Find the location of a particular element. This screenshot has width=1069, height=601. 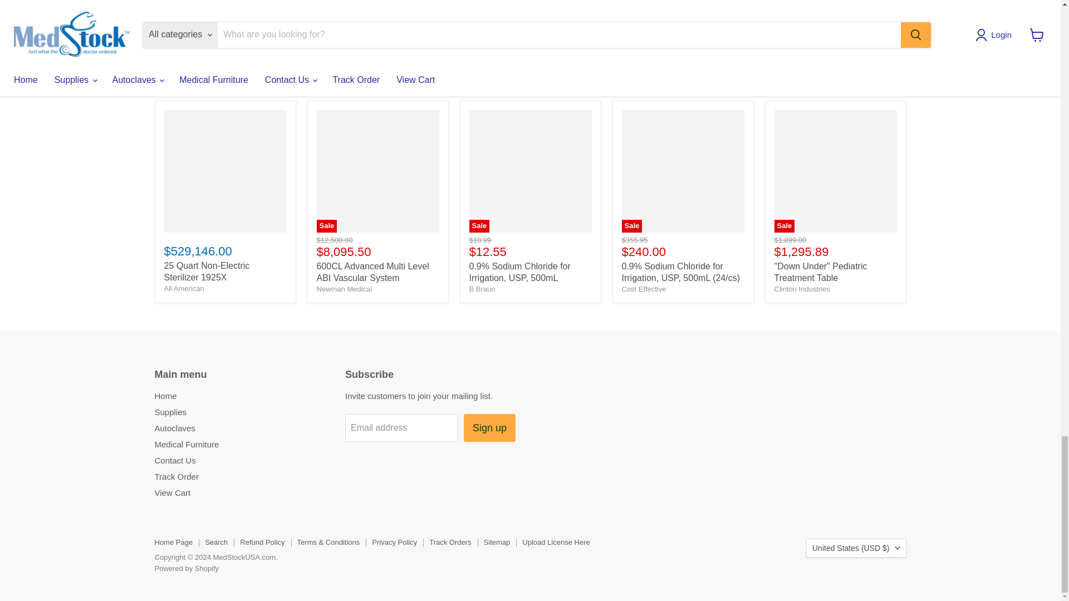

Clinton Industries is located at coordinates (802, 289).